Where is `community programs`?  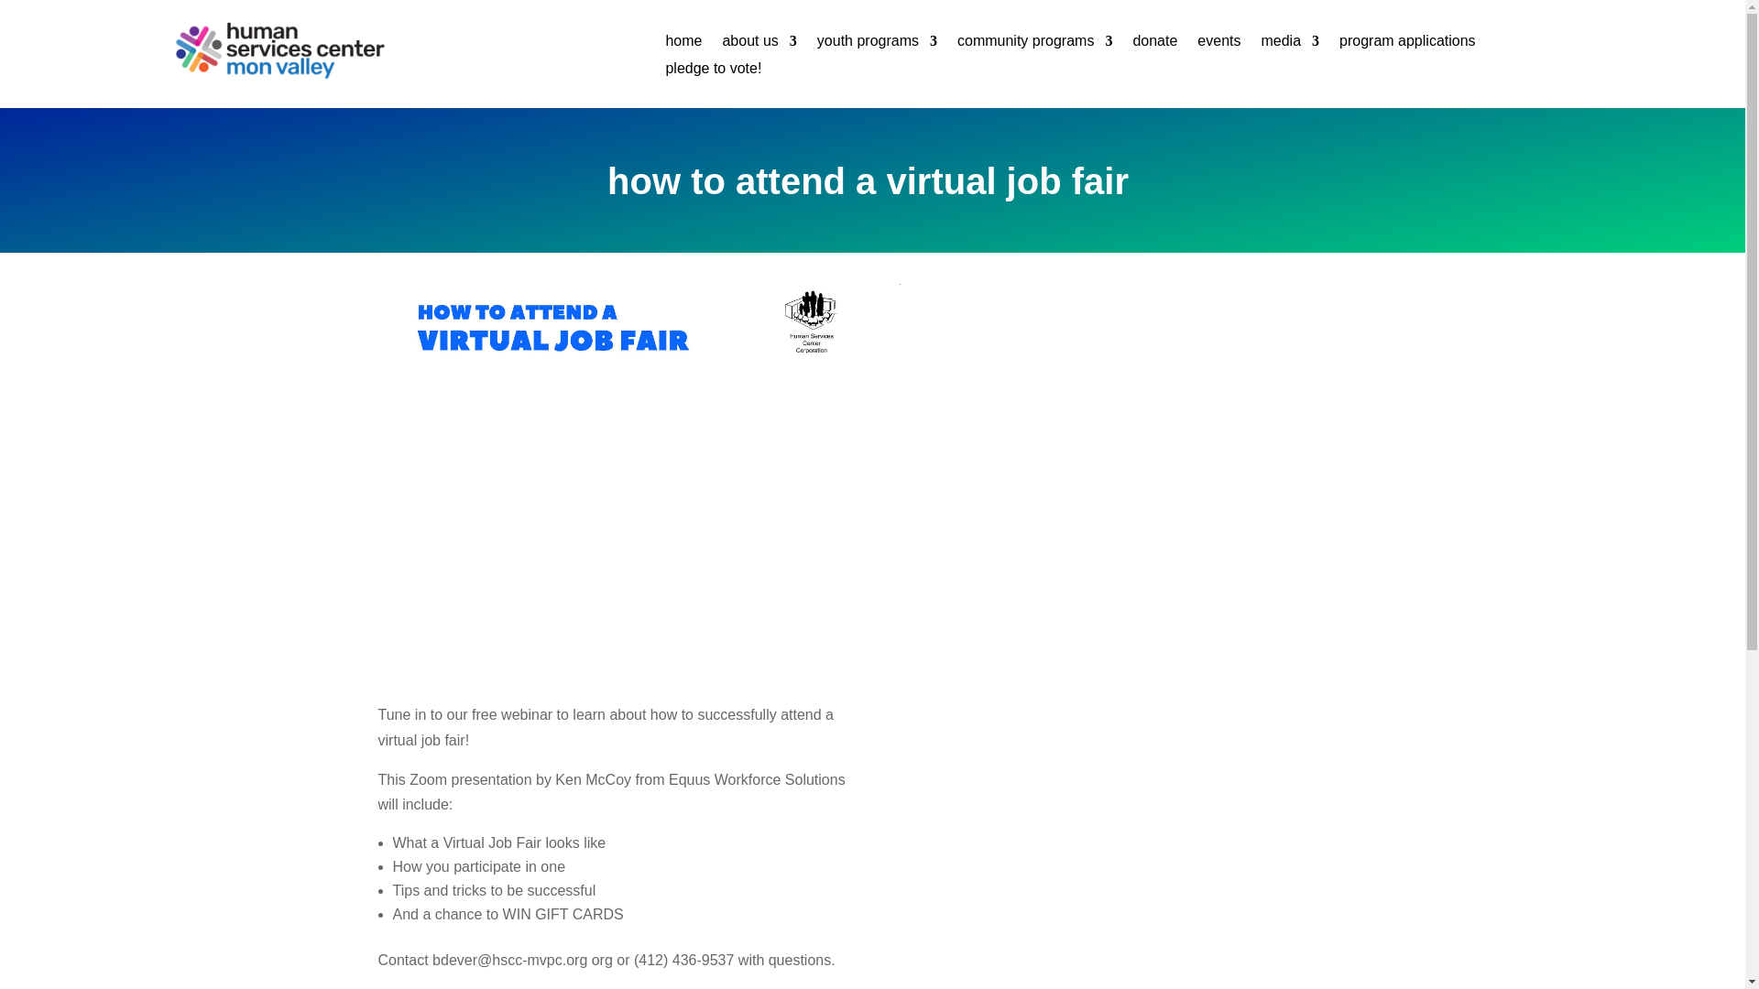 community programs is located at coordinates (1033, 44).